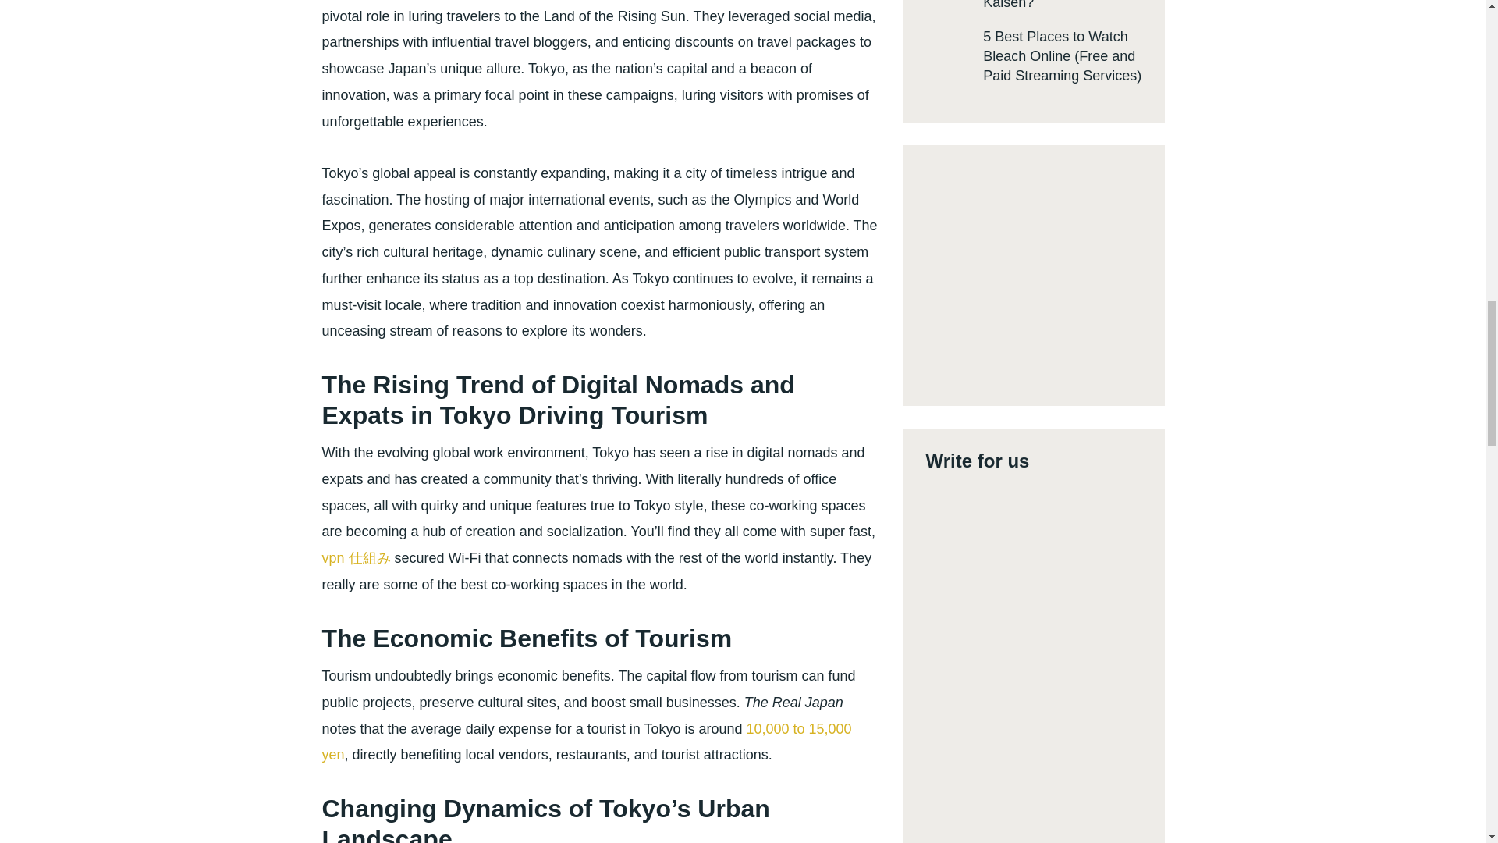  What do you see at coordinates (1061, 5) in the screenshot?
I see `Who is Sukuna in Jujutsu Kaisen?` at bounding box center [1061, 5].